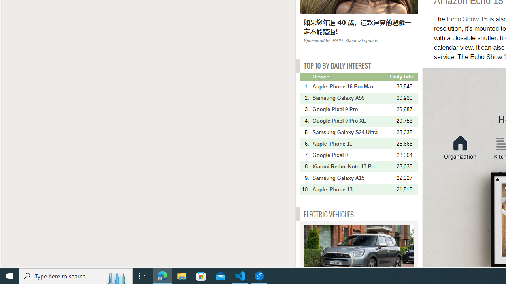 Image resolution: width=506 pixels, height=284 pixels. Describe the element at coordinates (350, 98) in the screenshot. I see `Samsung Galaxy A55` at that location.